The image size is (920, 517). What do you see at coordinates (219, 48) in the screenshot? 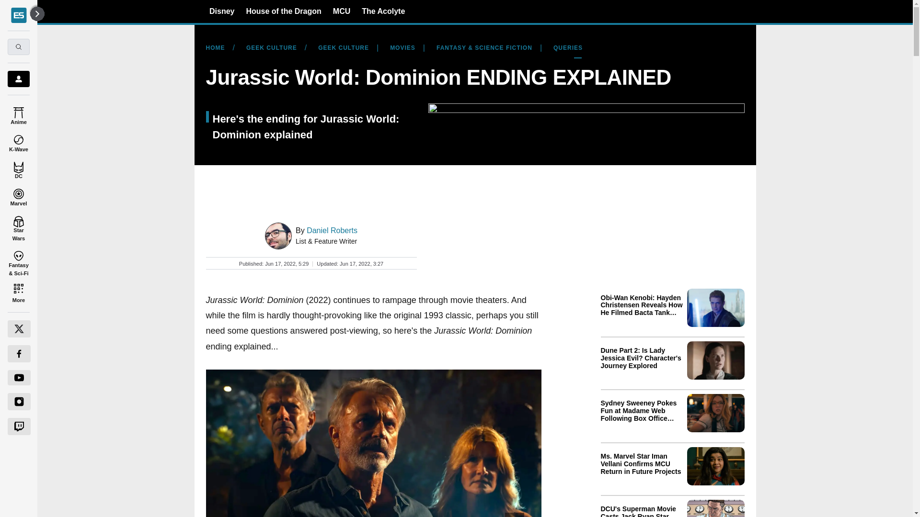
I see `HOME` at bounding box center [219, 48].